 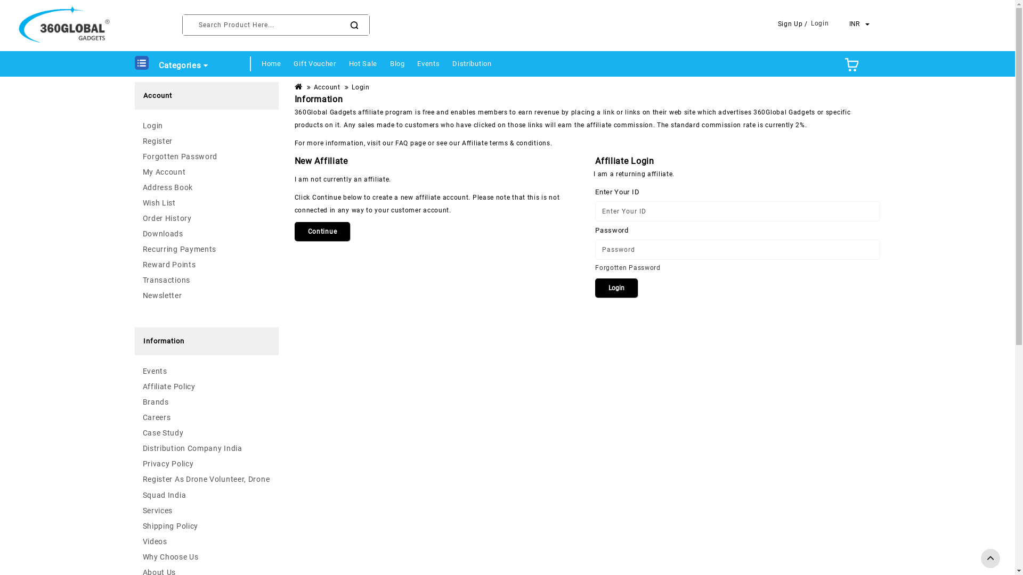 What do you see at coordinates (207, 401) in the screenshot?
I see `Brands` at bounding box center [207, 401].